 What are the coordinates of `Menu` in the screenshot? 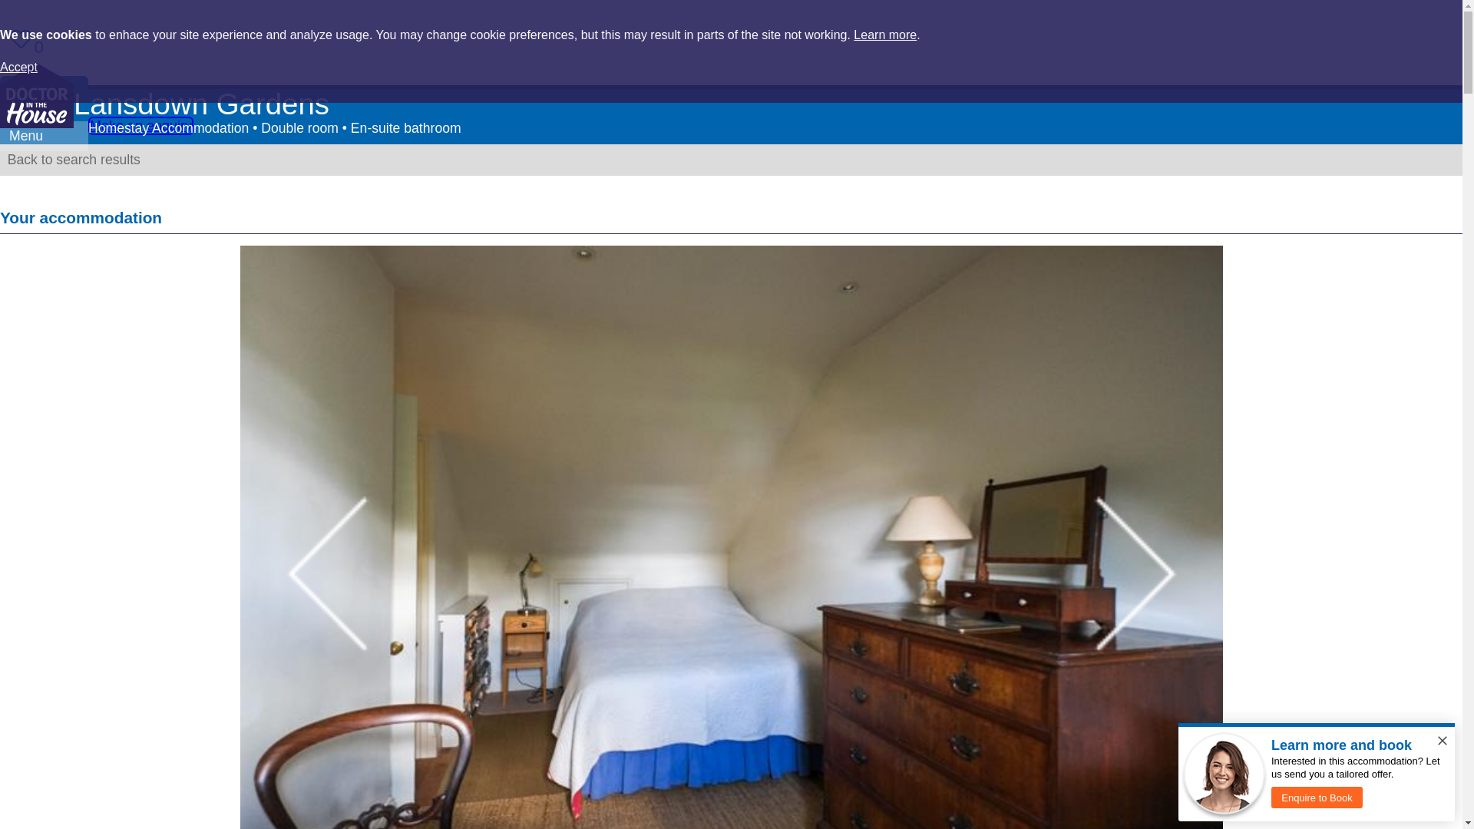 It's located at (45, 135).